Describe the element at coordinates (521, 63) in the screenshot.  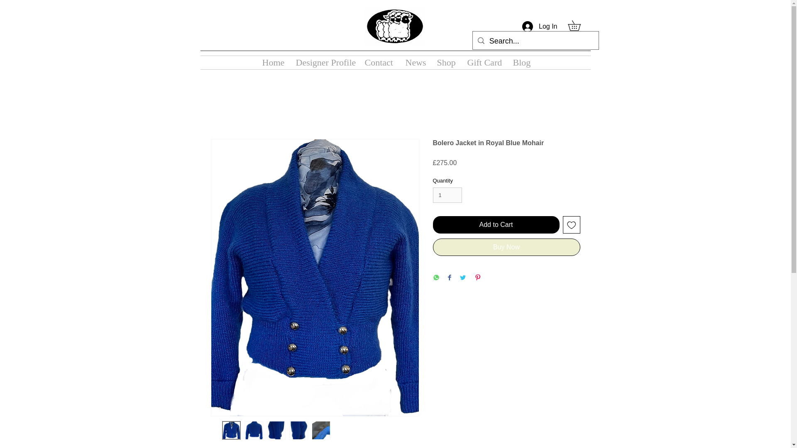
I see `Blog` at that location.